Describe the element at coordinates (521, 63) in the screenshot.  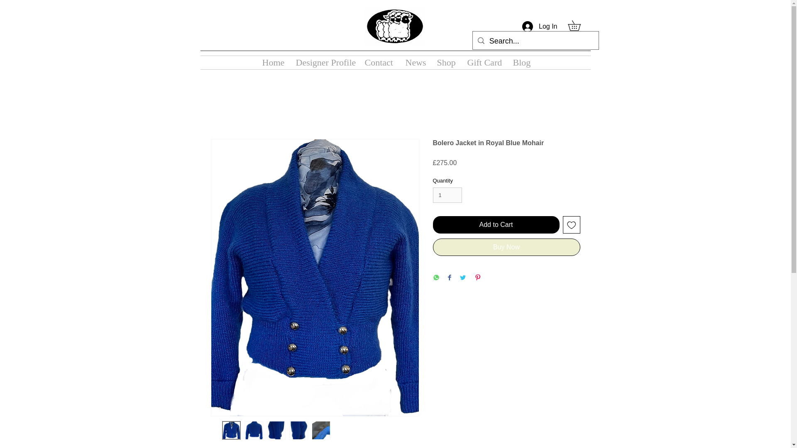
I see `Blog` at that location.